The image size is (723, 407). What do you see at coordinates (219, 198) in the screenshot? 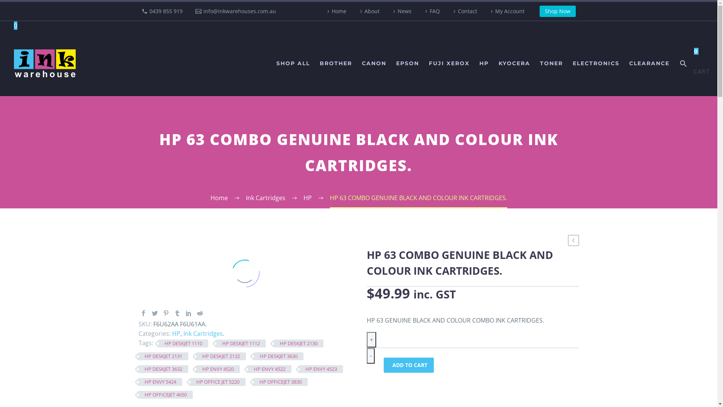
I see `Home` at bounding box center [219, 198].